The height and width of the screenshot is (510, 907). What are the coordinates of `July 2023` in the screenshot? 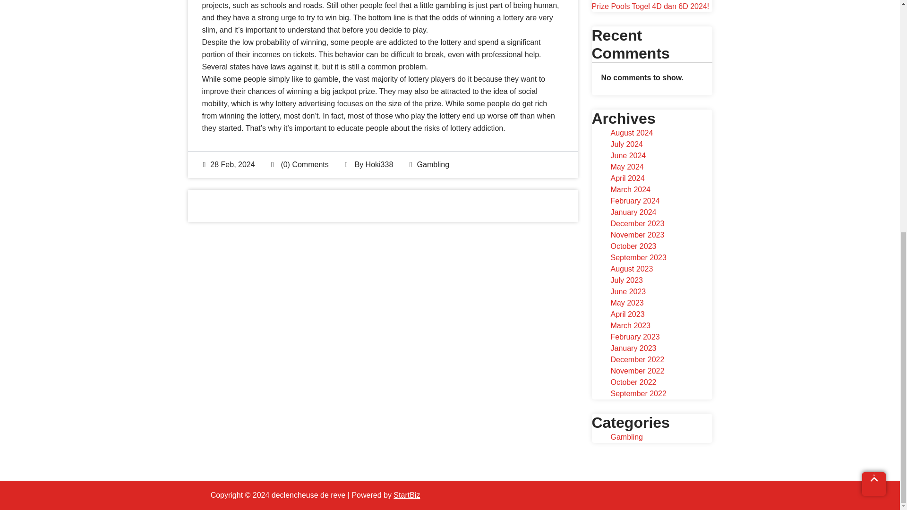 It's located at (626, 280).